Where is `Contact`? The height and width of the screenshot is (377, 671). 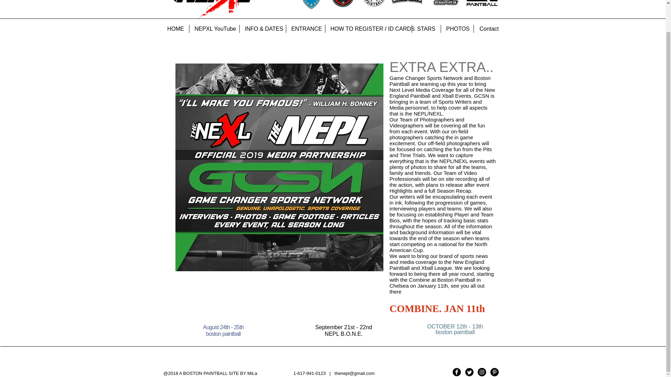 Contact is located at coordinates (489, 29).